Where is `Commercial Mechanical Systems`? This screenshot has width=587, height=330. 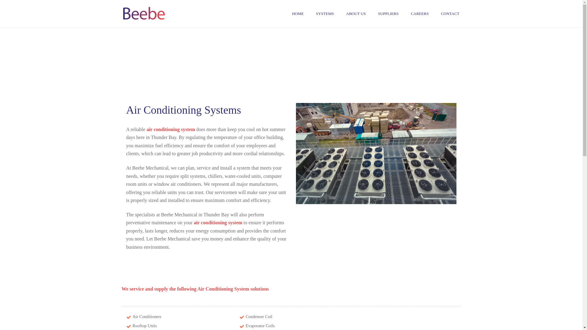 Commercial Mechanical Systems is located at coordinates (153, 14).